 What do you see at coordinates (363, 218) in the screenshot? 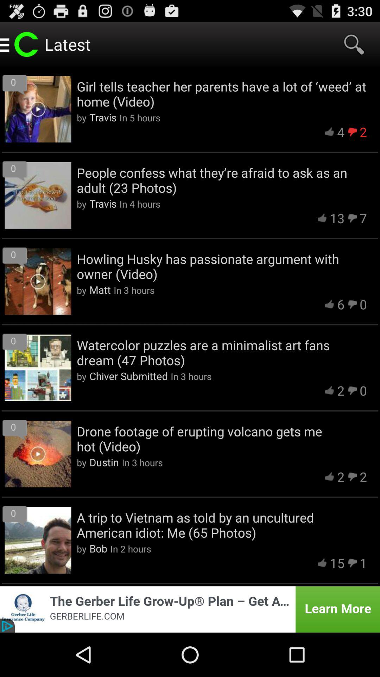
I see `select icon above howling husky has item` at bounding box center [363, 218].